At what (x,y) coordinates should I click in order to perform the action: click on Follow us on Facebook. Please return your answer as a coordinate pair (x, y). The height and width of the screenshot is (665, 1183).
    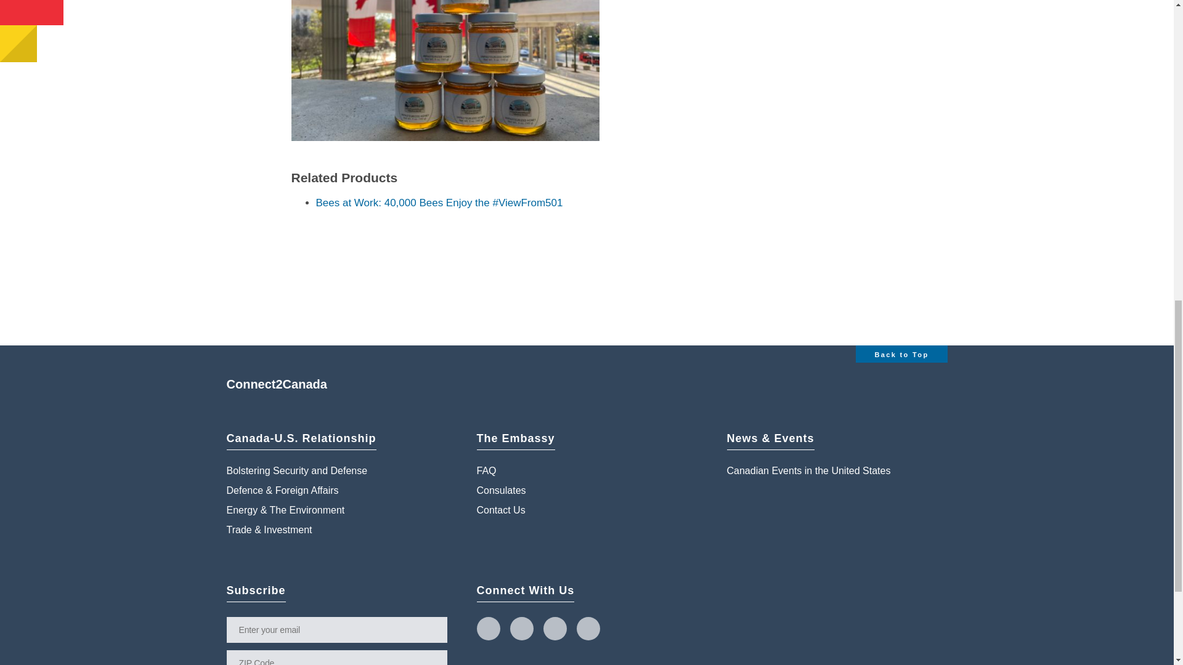
    Looking at the image, I should click on (521, 629).